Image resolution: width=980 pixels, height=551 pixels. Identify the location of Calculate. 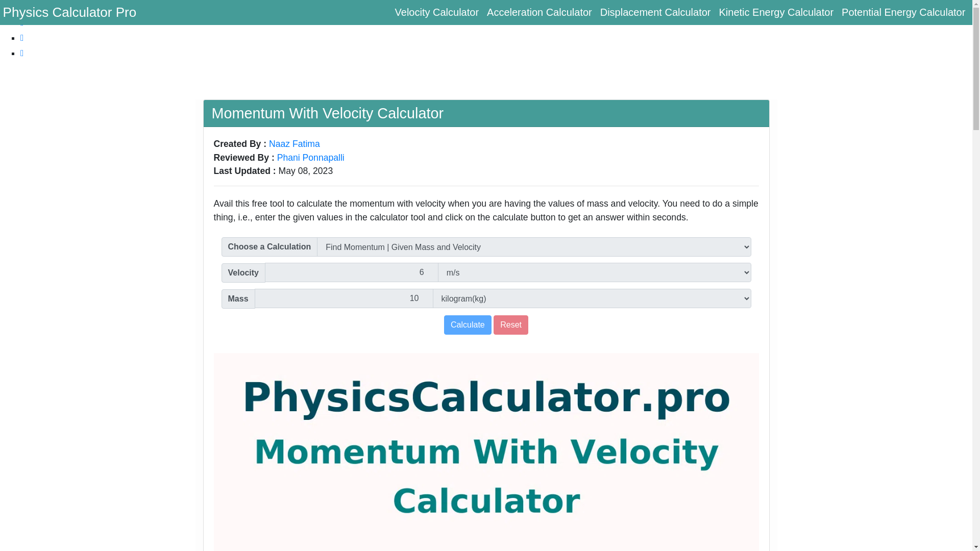
(468, 324).